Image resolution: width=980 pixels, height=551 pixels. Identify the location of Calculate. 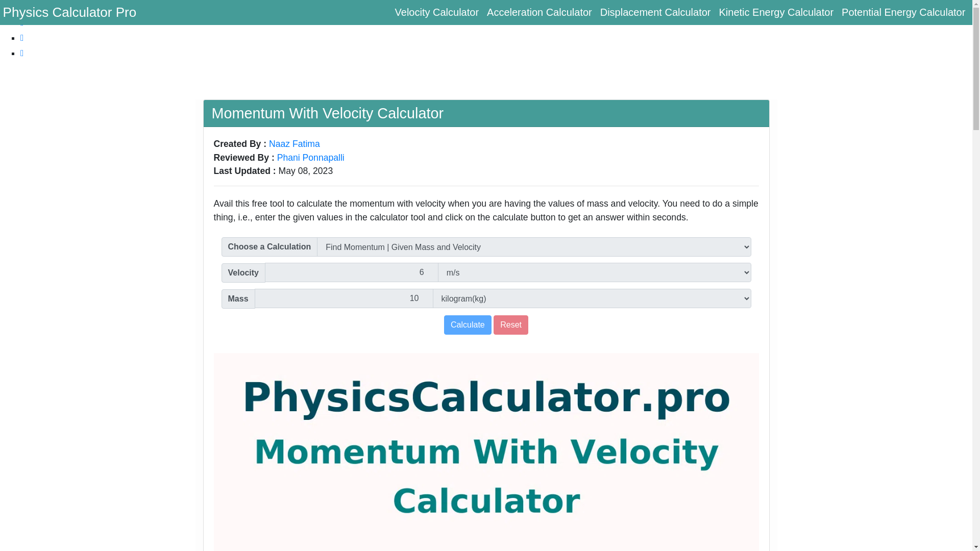
(468, 324).